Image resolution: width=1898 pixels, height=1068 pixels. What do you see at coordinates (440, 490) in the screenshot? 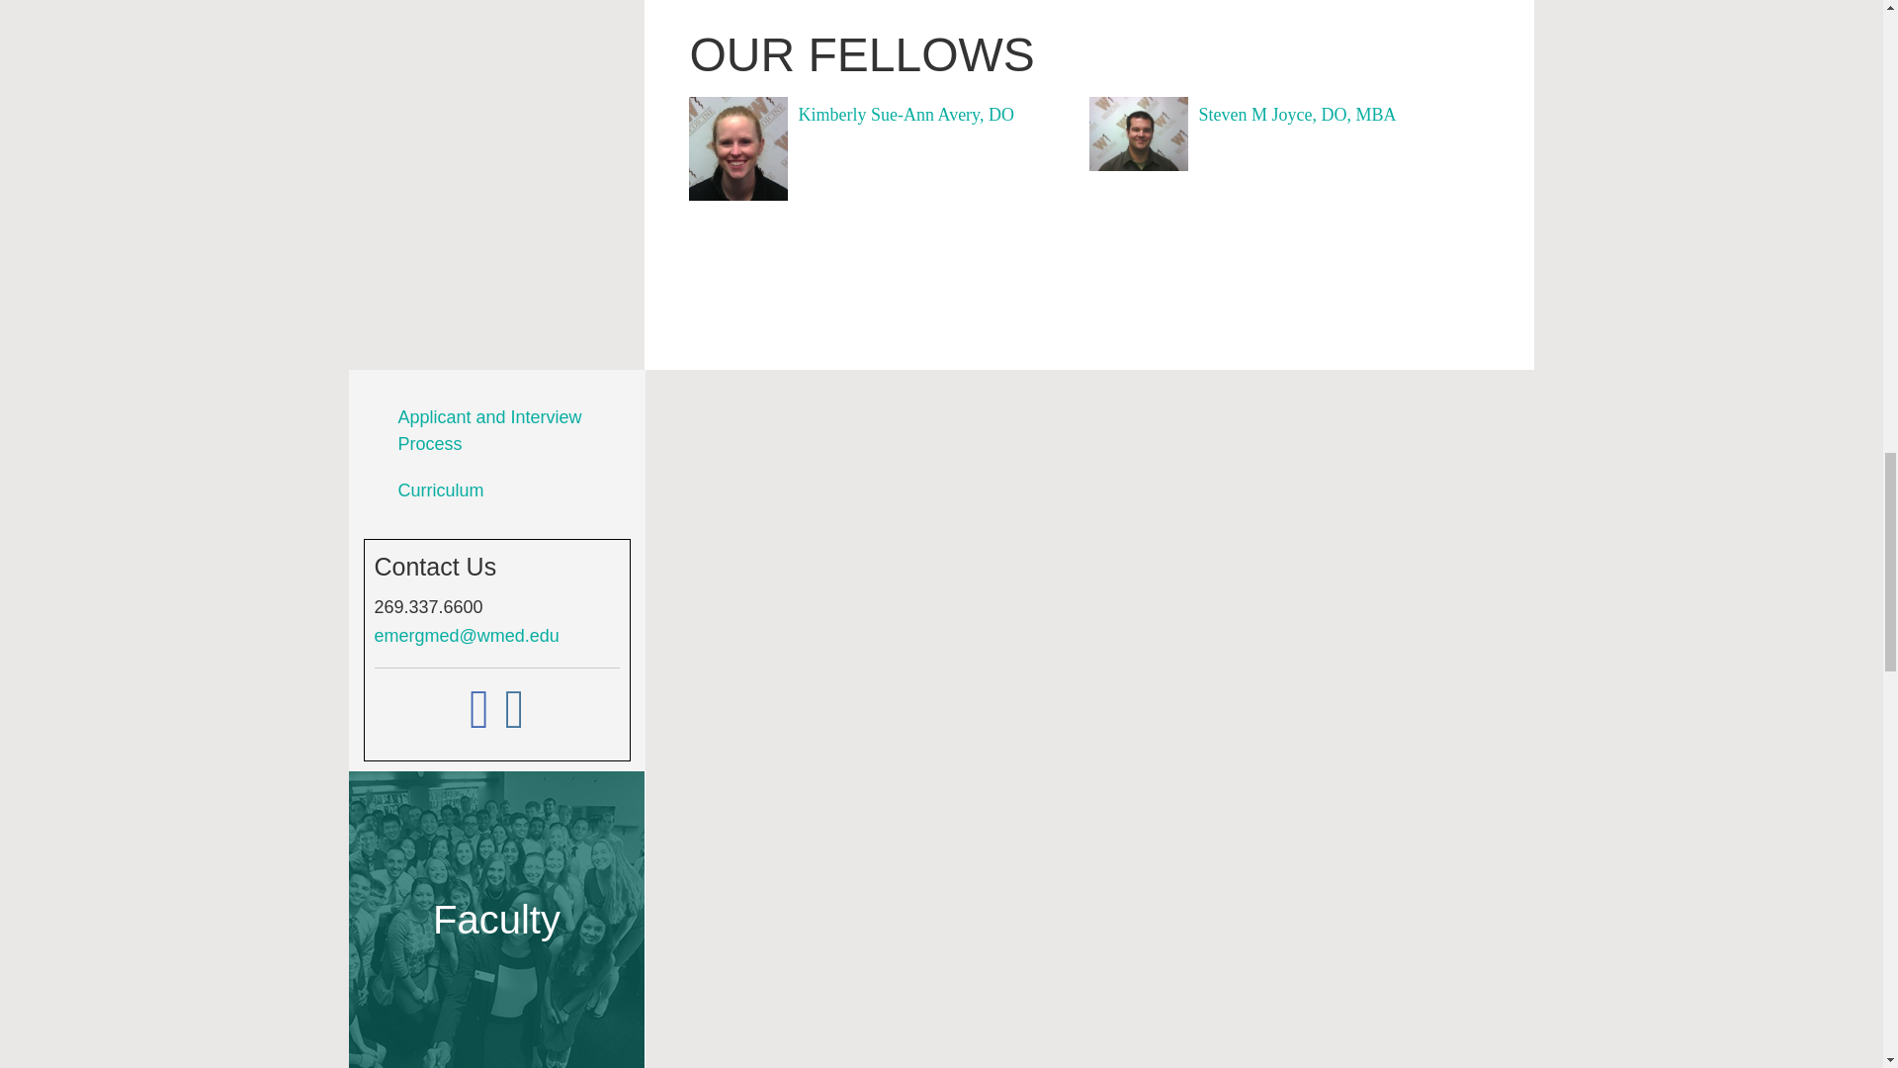
I see `Curriculum` at bounding box center [440, 490].